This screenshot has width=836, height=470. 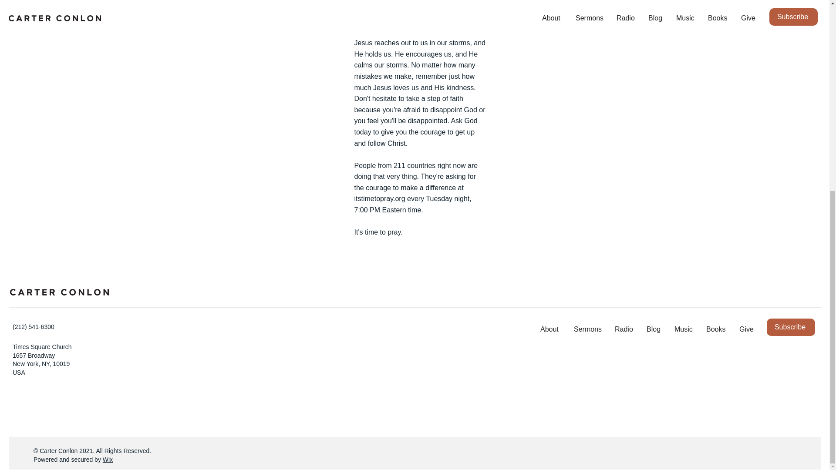 I want to click on Sermons, so click(x=588, y=329).